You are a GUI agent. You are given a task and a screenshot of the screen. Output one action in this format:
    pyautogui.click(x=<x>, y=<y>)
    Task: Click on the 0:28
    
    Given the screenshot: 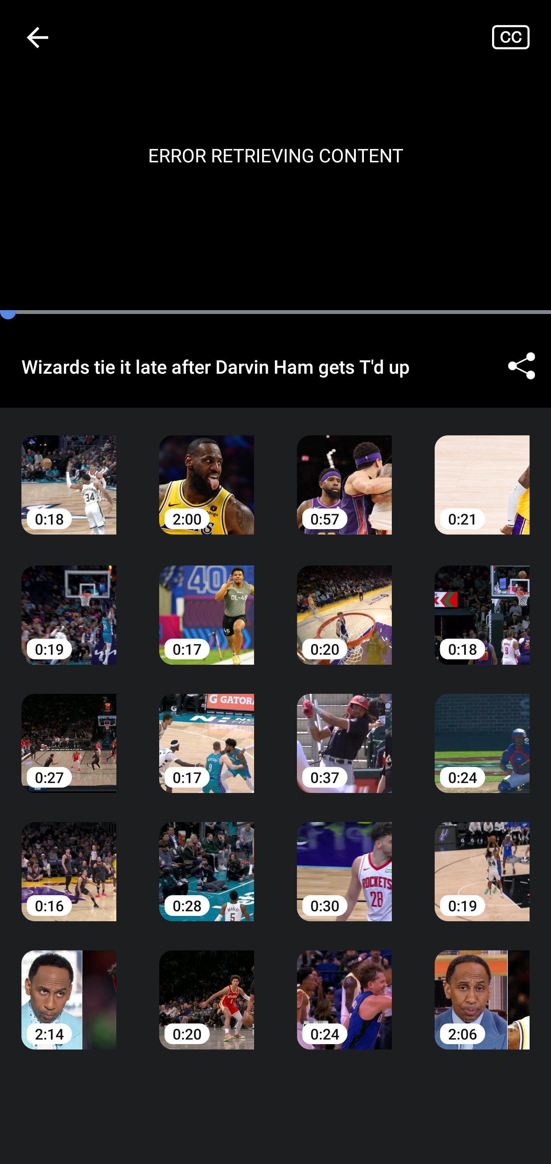 What is the action you would take?
    pyautogui.click(x=207, y=861)
    